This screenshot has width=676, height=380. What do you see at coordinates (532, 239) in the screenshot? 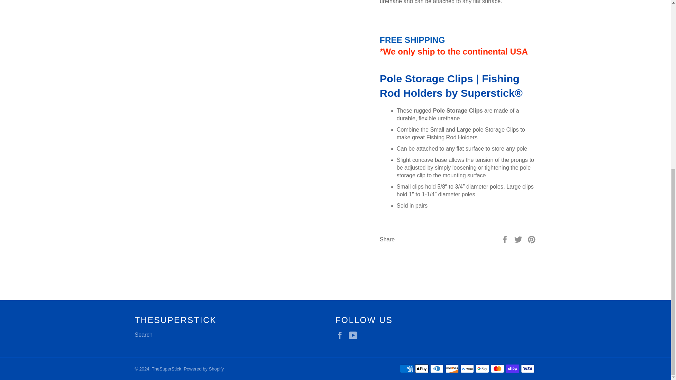
I see `Pin on Pinterest` at bounding box center [532, 239].